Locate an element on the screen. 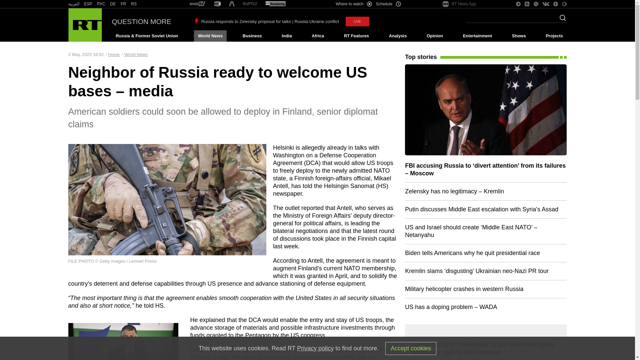  RT  is located at coordinates (123, 4).